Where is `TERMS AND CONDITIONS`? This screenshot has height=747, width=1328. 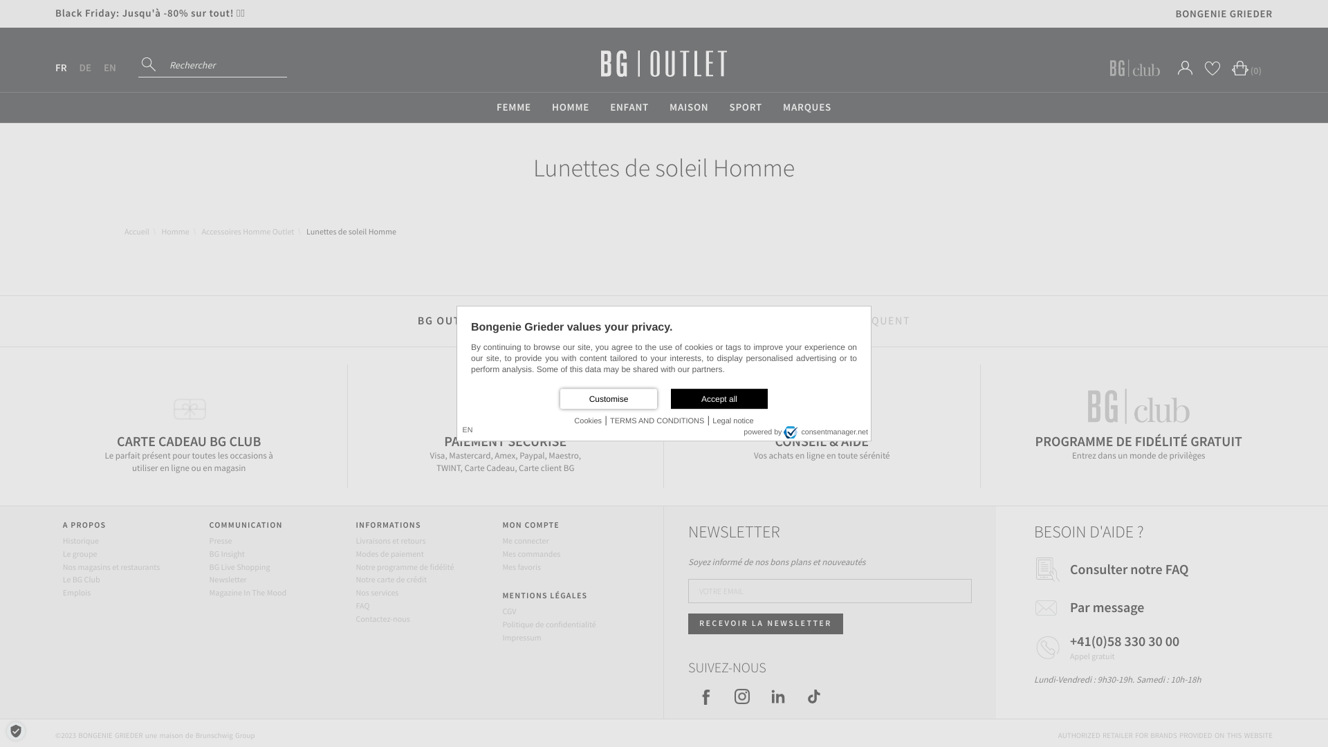 TERMS AND CONDITIONS is located at coordinates (657, 422).